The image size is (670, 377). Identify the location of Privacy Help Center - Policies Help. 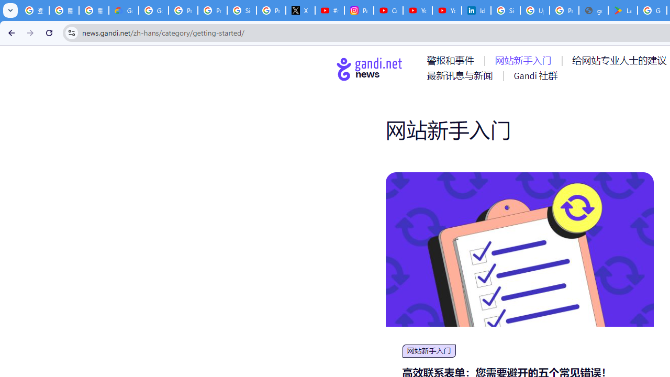
(212, 10).